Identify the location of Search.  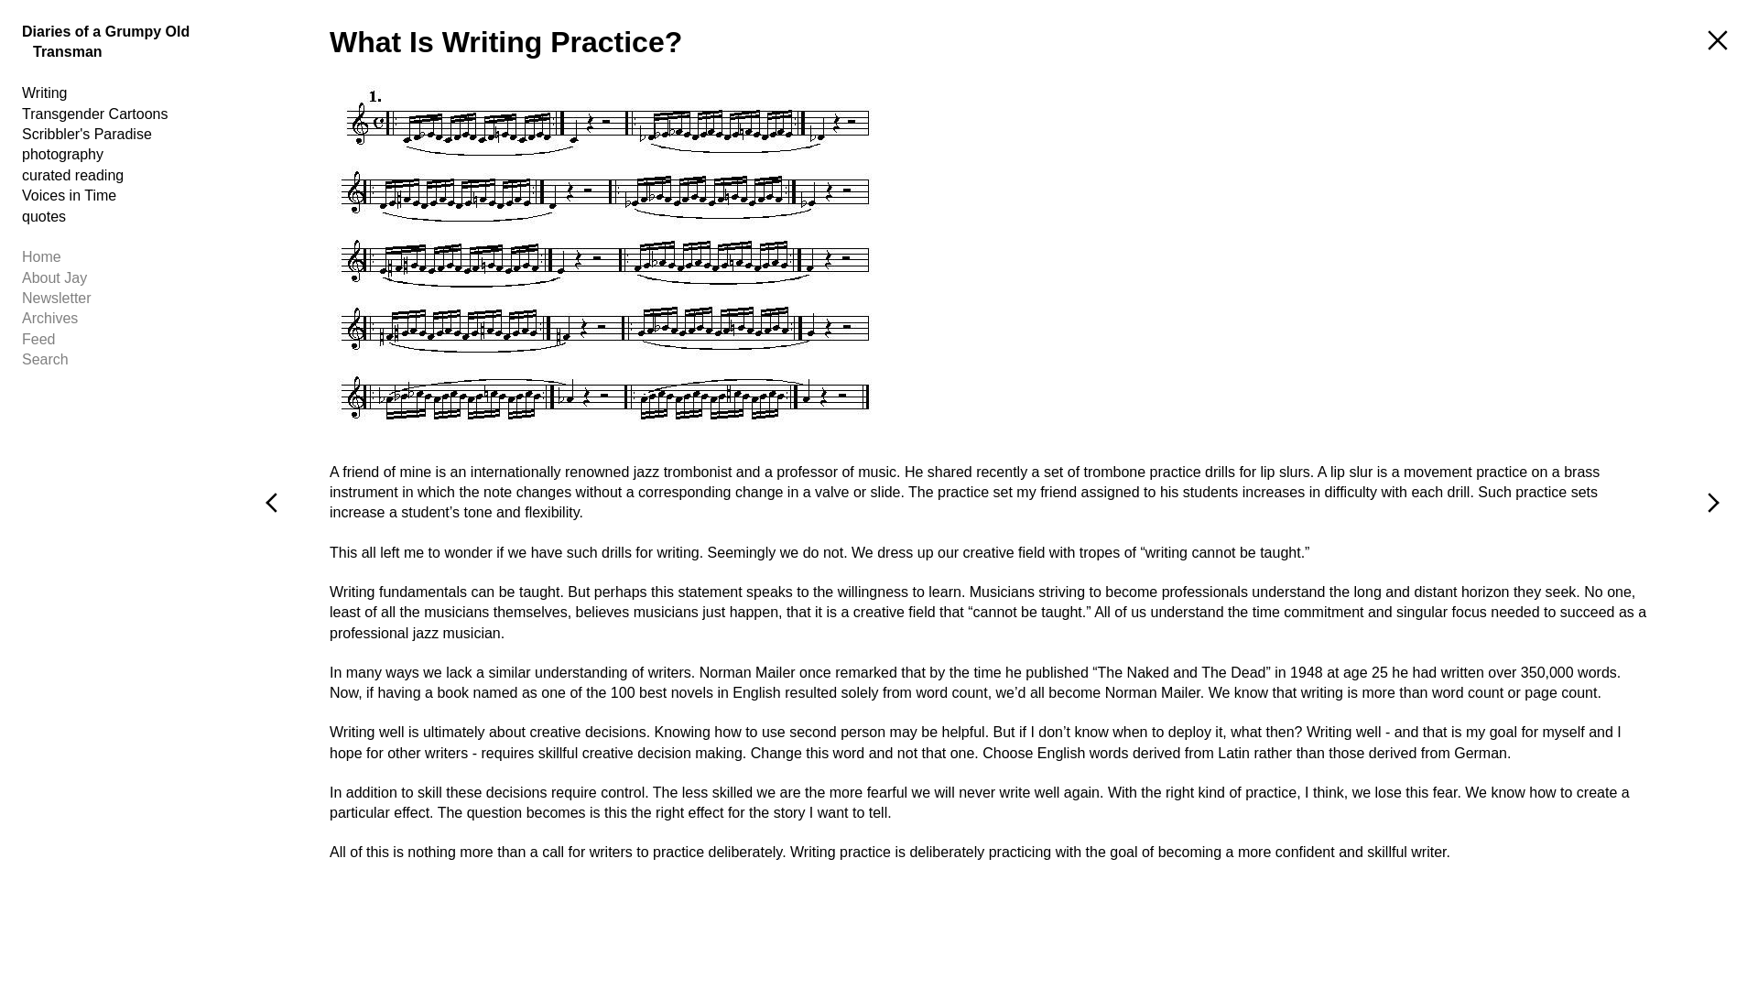
(124, 359).